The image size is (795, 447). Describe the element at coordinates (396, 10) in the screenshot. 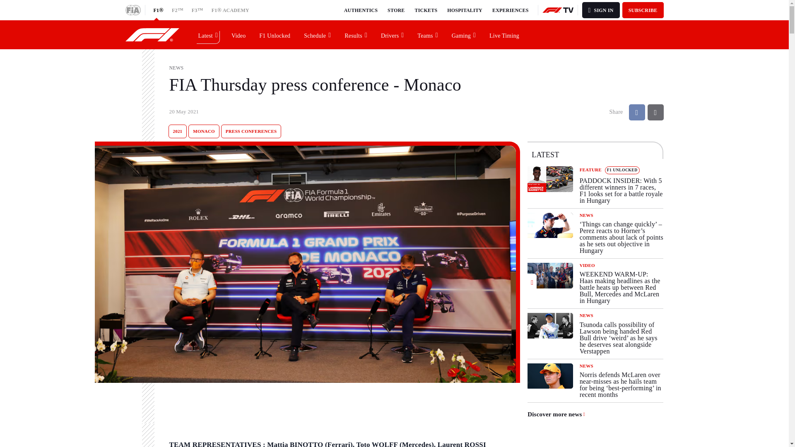

I see `STORE` at that location.